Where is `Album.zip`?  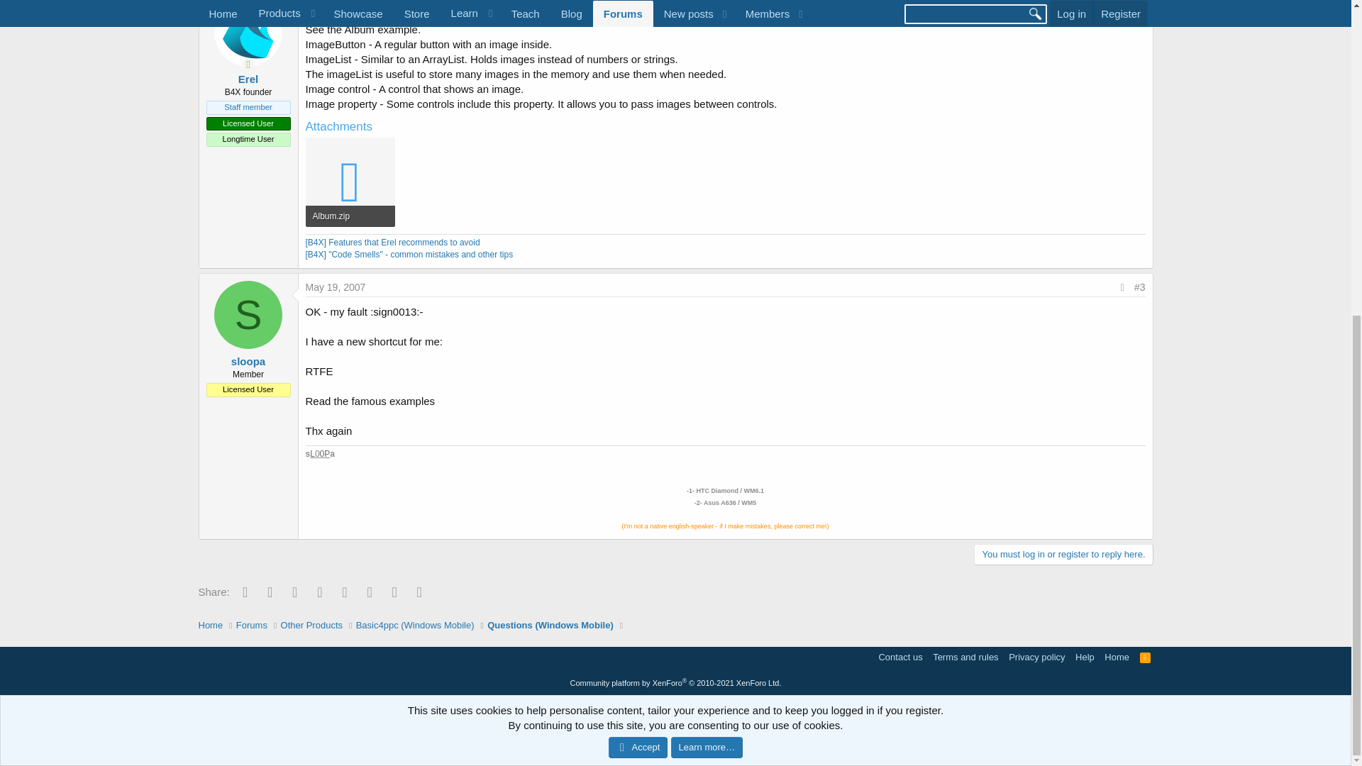 Album.zip is located at coordinates (349, 216).